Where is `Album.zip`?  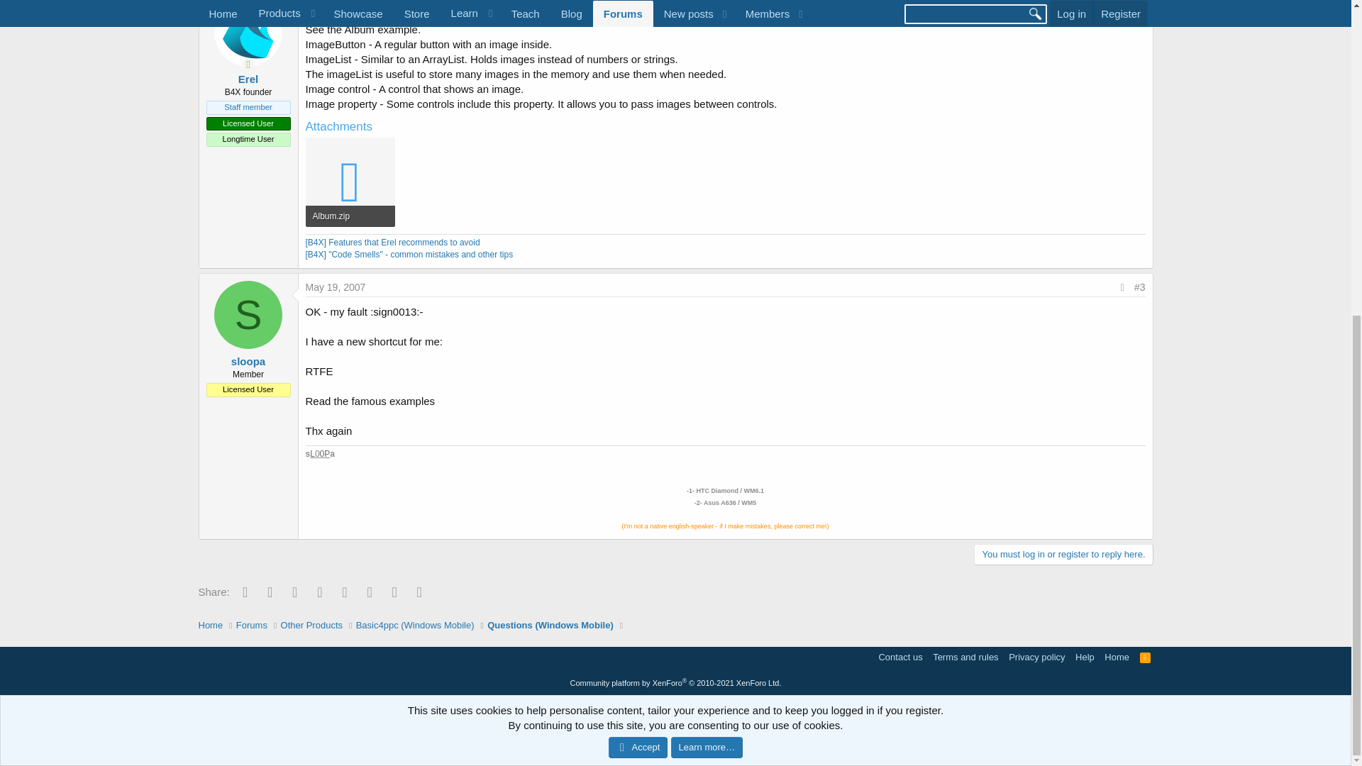 Album.zip is located at coordinates (349, 216).